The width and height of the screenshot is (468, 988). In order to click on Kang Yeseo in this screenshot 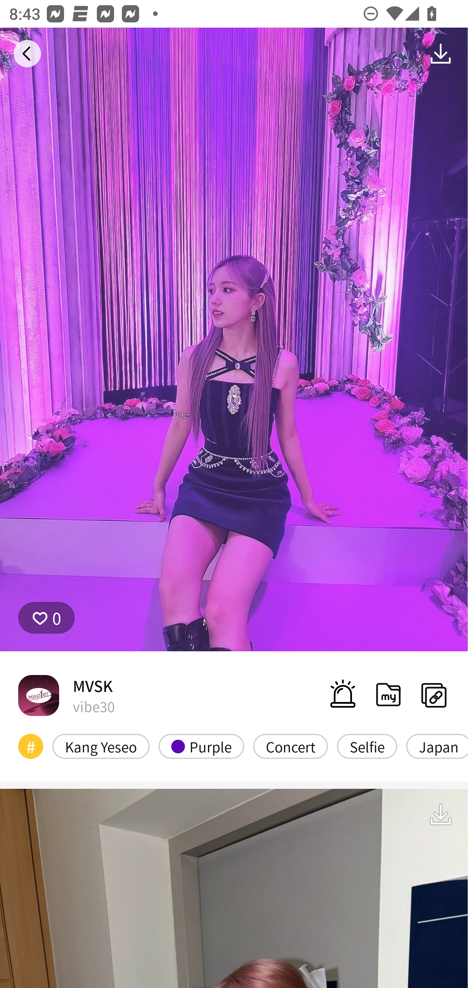, I will do `click(101, 746)`.